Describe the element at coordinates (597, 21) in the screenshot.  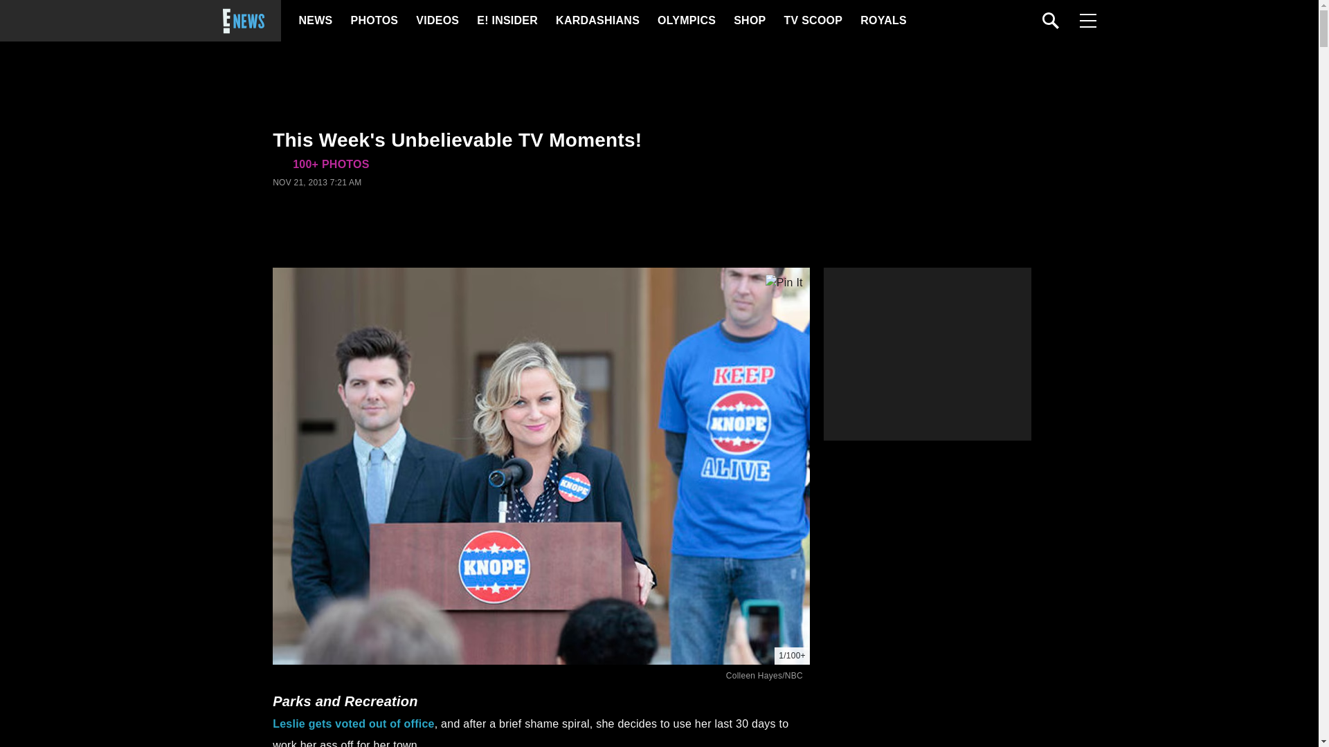
I see `KARDASHIANS` at that location.